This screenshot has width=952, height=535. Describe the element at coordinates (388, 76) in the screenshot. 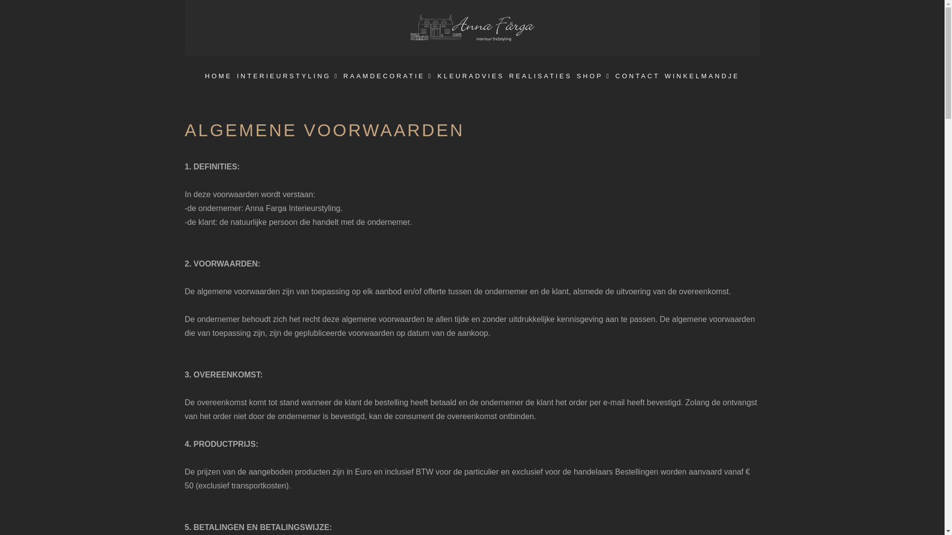

I see `RAAMDECORATIE` at that location.